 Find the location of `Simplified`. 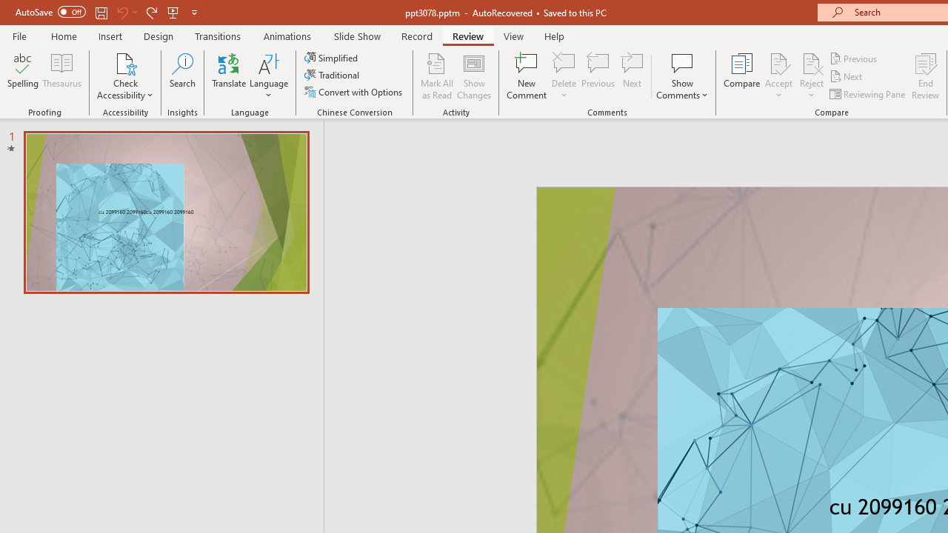

Simplified is located at coordinates (333, 58).